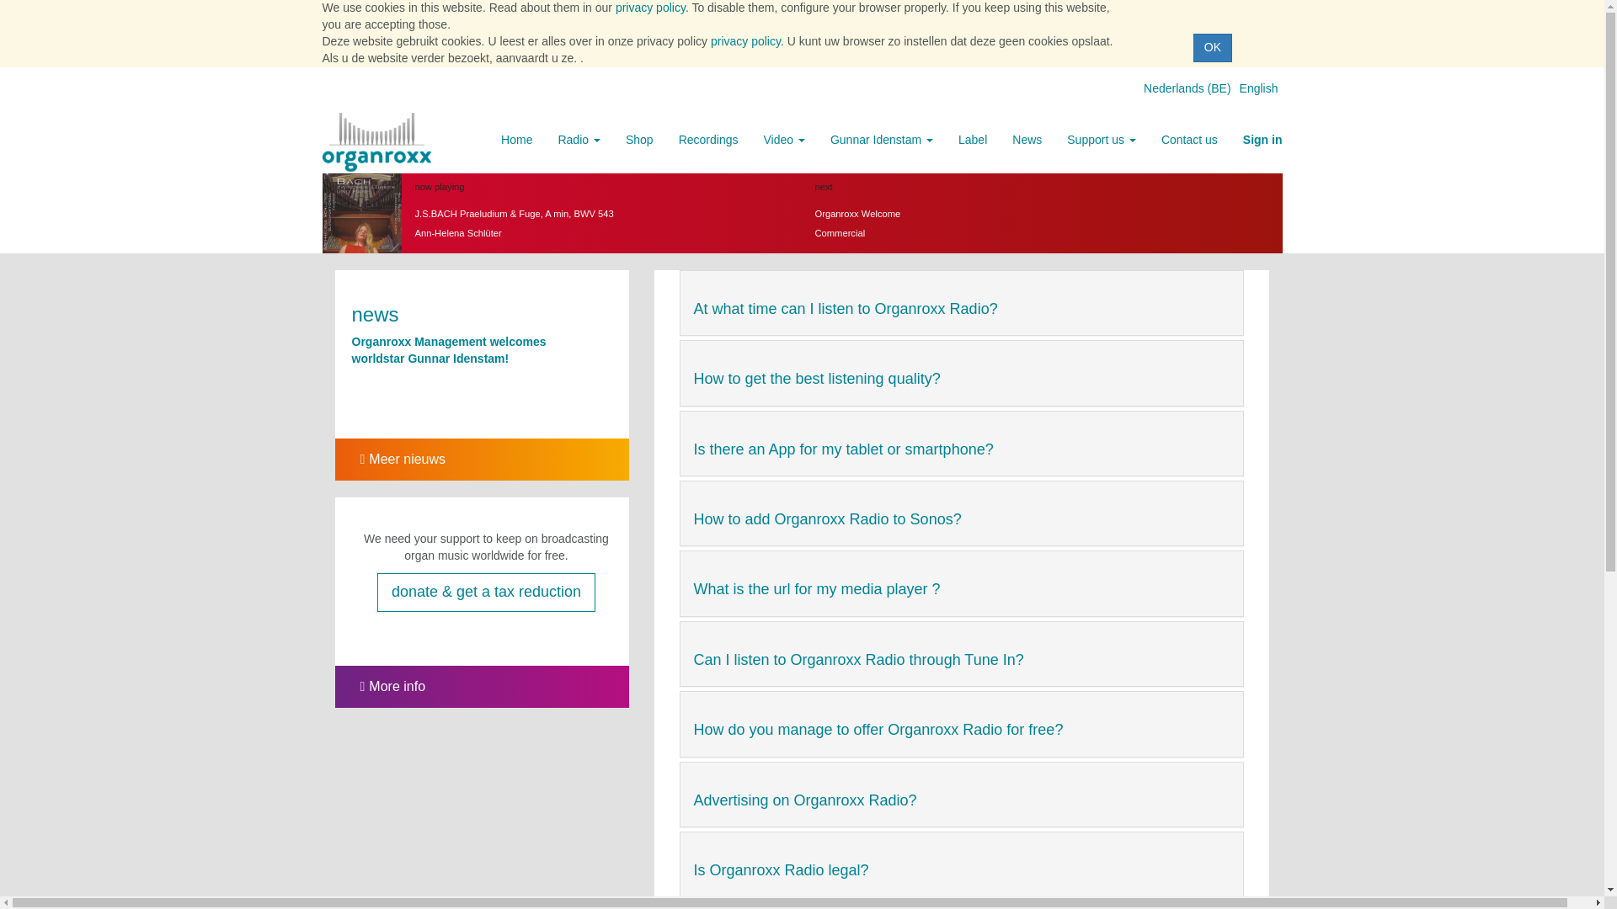 The height and width of the screenshot is (909, 1617). Describe the element at coordinates (882, 140) in the screenshot. I see `Gunnar Idenstam` at that location.